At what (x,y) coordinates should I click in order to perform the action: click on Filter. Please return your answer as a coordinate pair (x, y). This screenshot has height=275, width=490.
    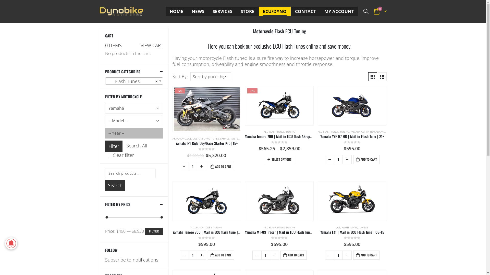
    Looking at the image, I should click on (114, 146).